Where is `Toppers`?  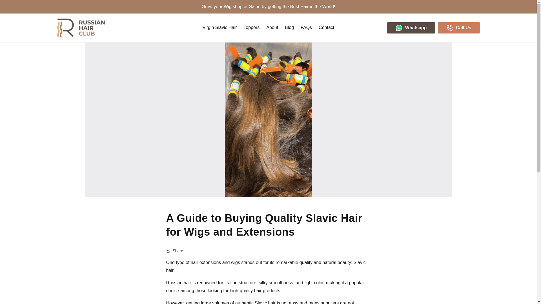 Toppers is located at coordinates (251, 28).